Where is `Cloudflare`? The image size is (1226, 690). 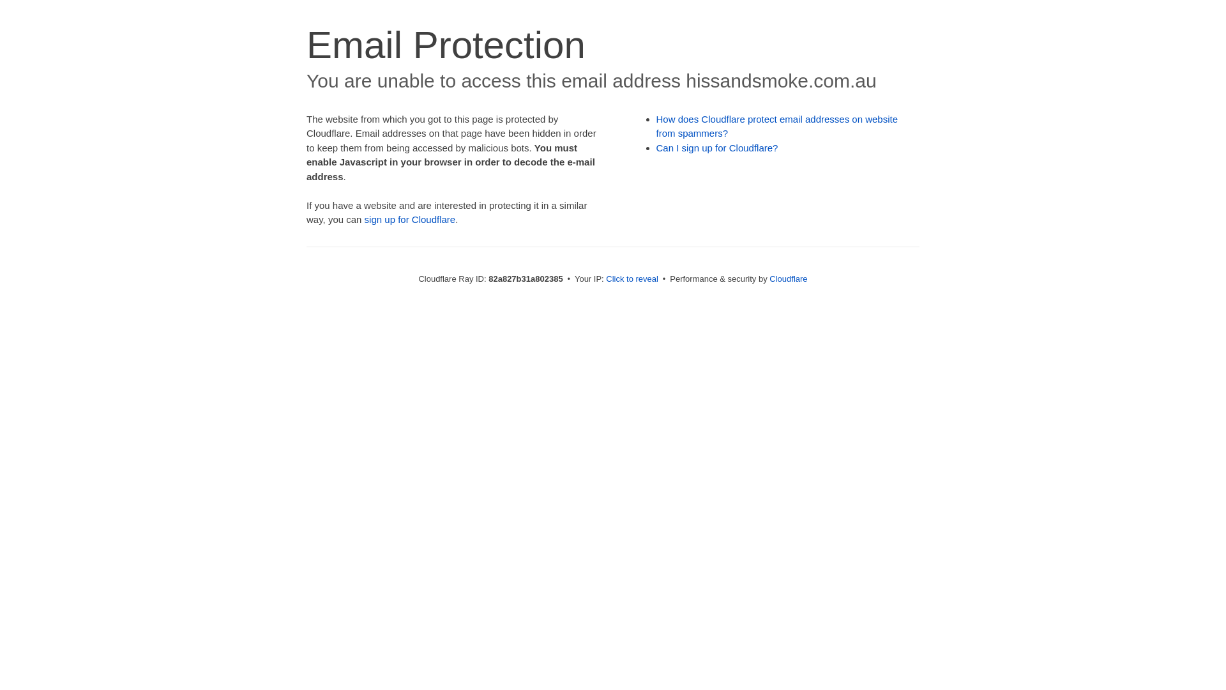
Cloudflare is located at coordinates (788, 279).